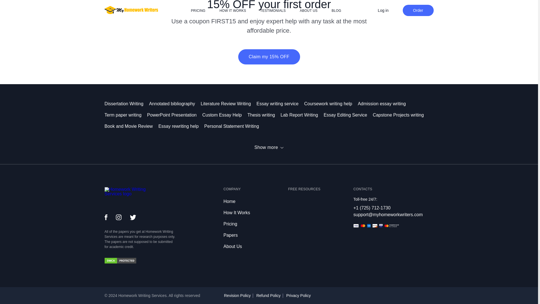  Describe the element at coordinates (181, 126) in the screenshot. I see `Essay rewriting help` at that location.